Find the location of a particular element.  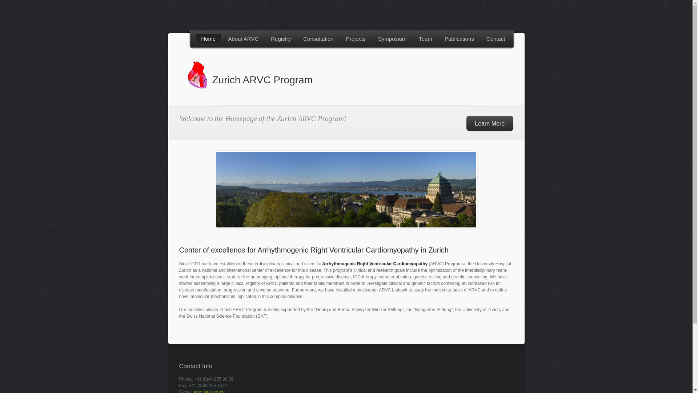

Team is located at coordinates (425, 39).